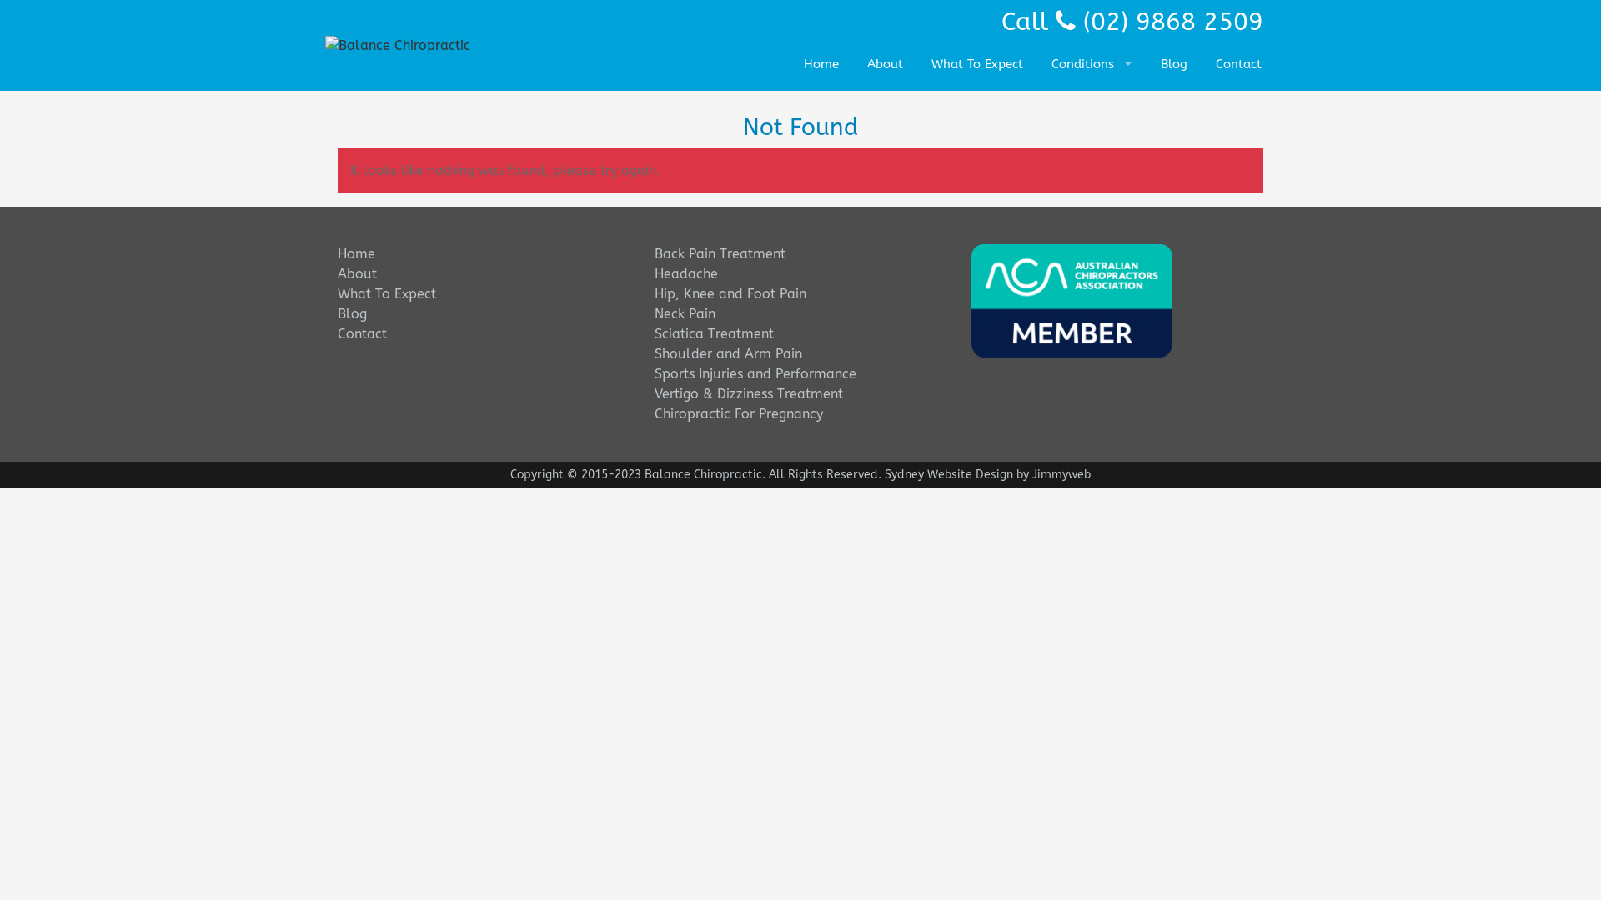  I want to click on Contact, so click(362, 333).